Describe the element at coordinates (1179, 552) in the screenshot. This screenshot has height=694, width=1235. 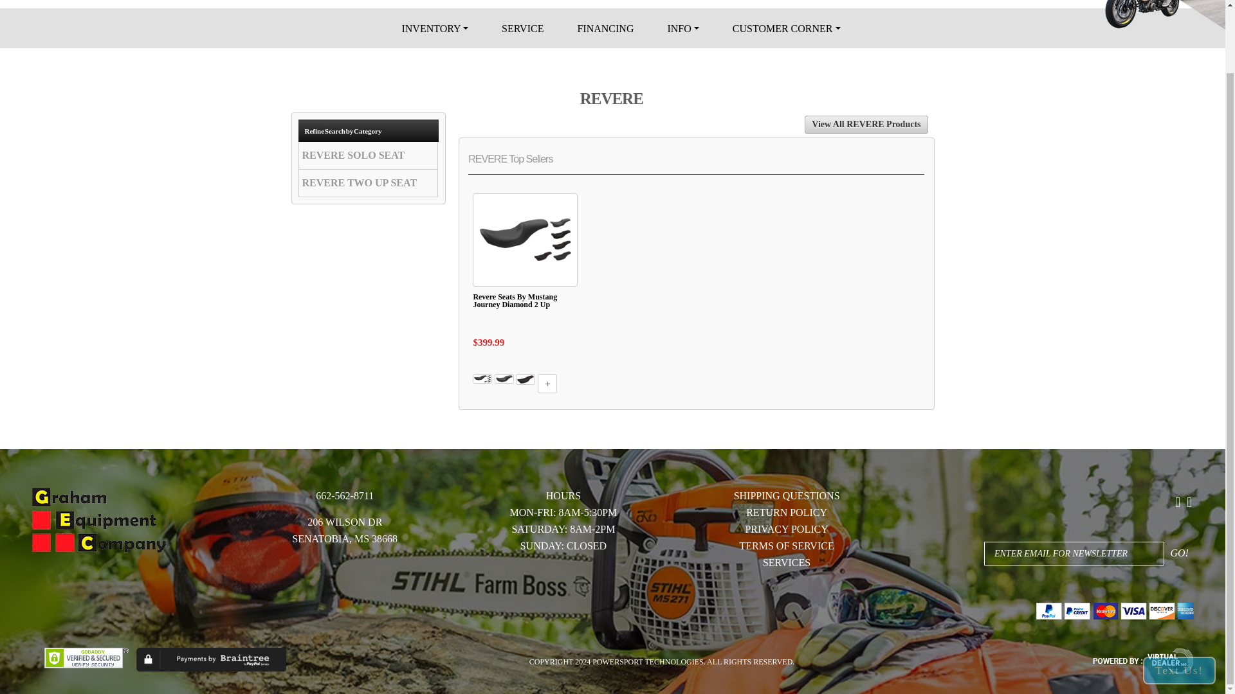
I see `Go!` at that location.